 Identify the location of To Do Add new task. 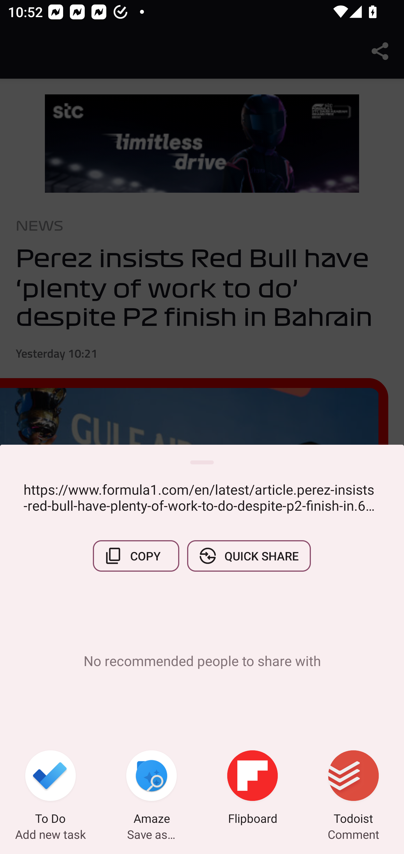
(50, 789).